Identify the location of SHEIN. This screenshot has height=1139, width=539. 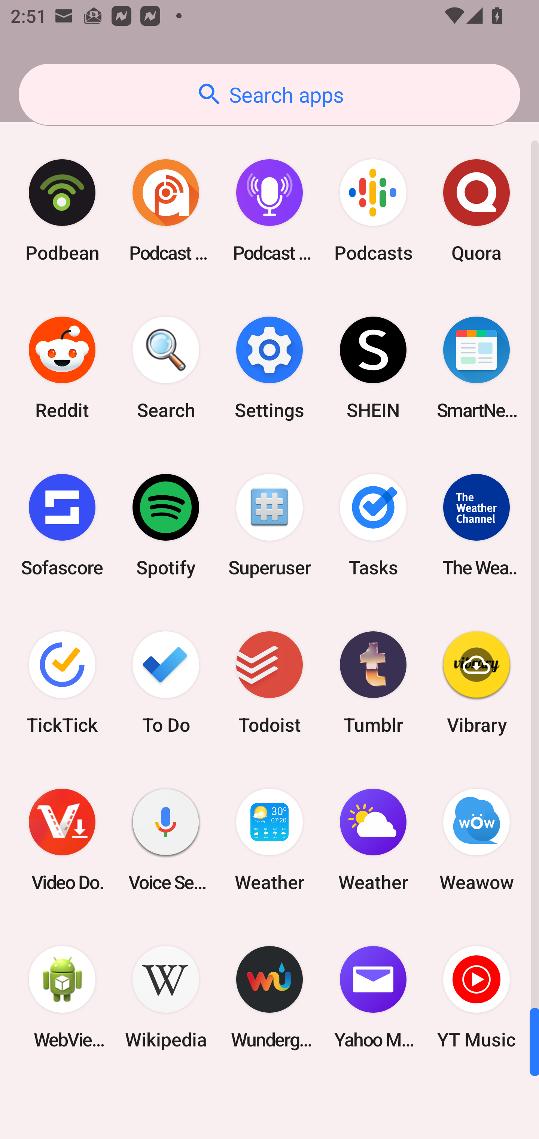
(373, 368).